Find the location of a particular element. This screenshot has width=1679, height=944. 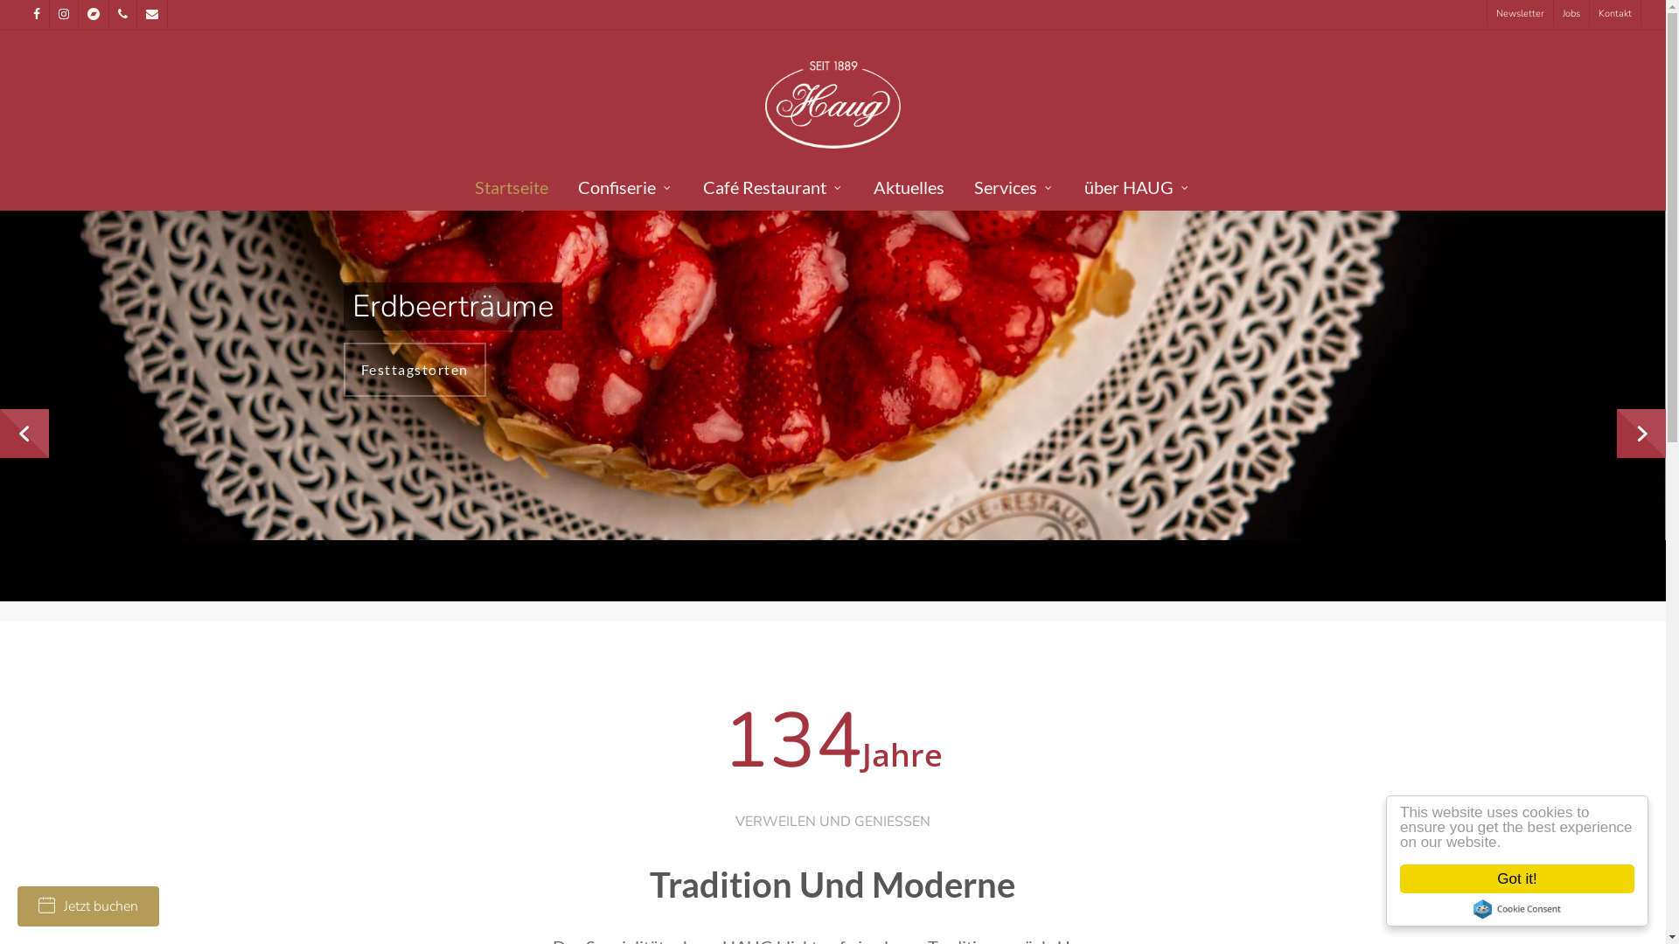

Cookie Consent plugin for the EU cookie law is located at coordinates (1517, 909).